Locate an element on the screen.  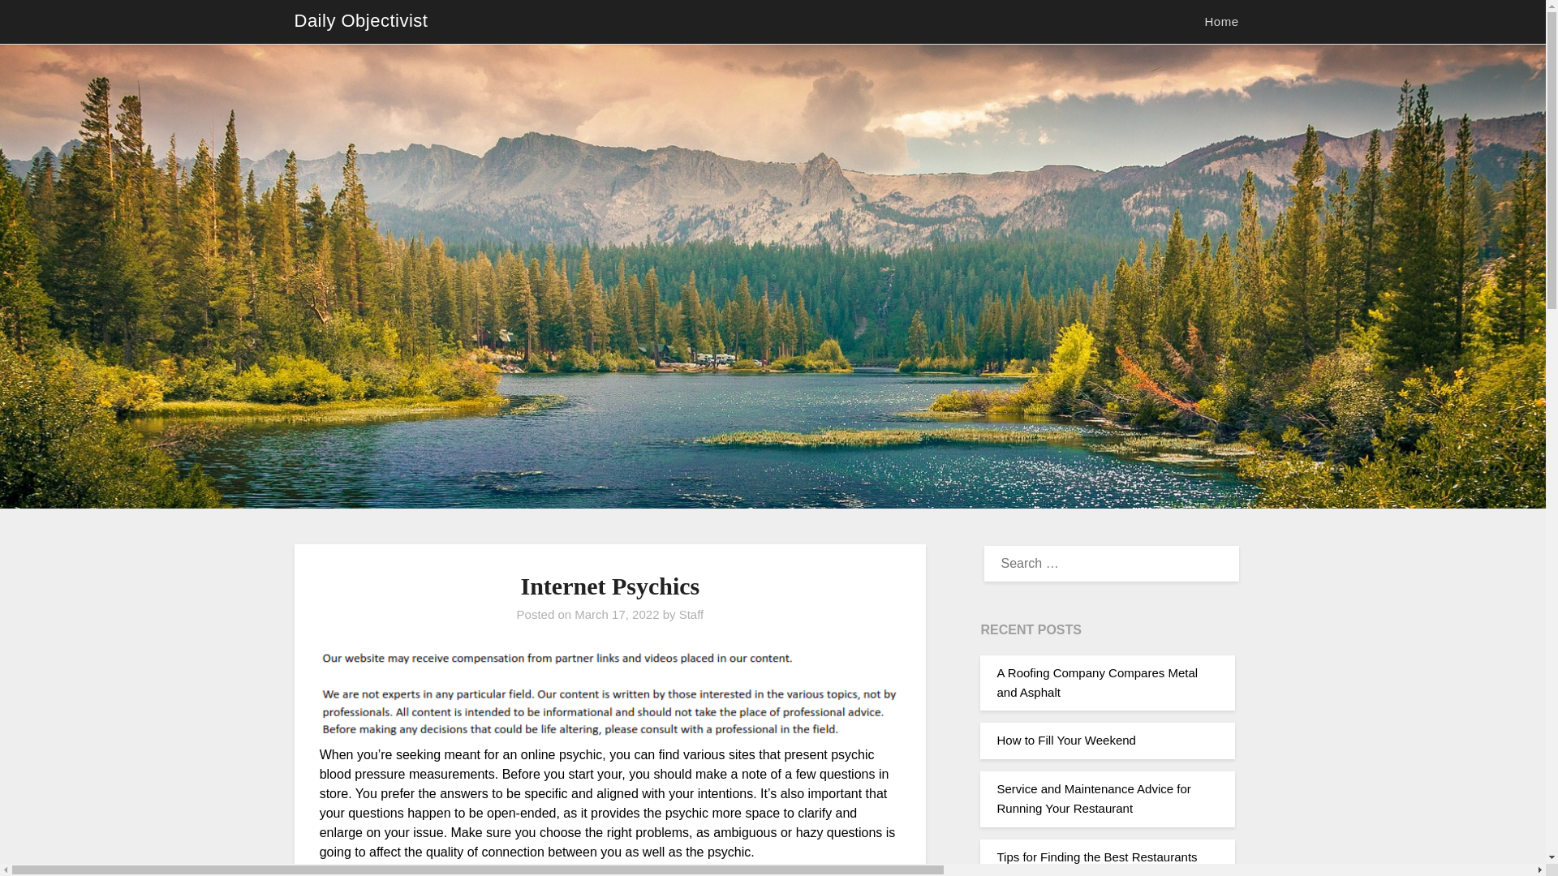
Service and Maintenance Advice for Running Your Restaurant is located at coordinates (1093, 798).